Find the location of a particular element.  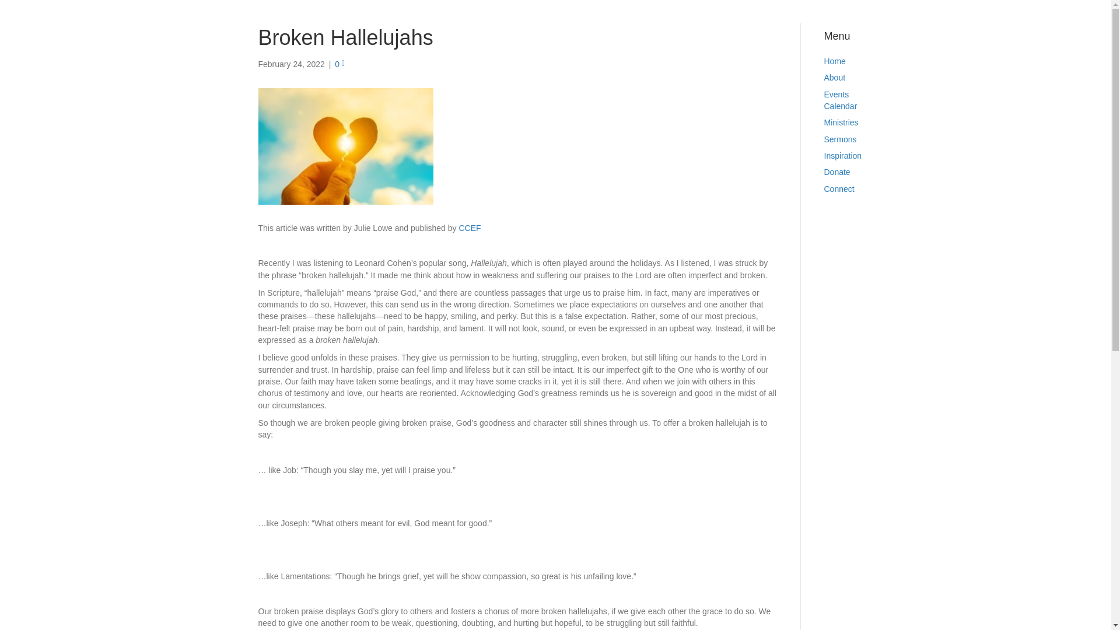

Sermons is located at coordinates (840, 139).